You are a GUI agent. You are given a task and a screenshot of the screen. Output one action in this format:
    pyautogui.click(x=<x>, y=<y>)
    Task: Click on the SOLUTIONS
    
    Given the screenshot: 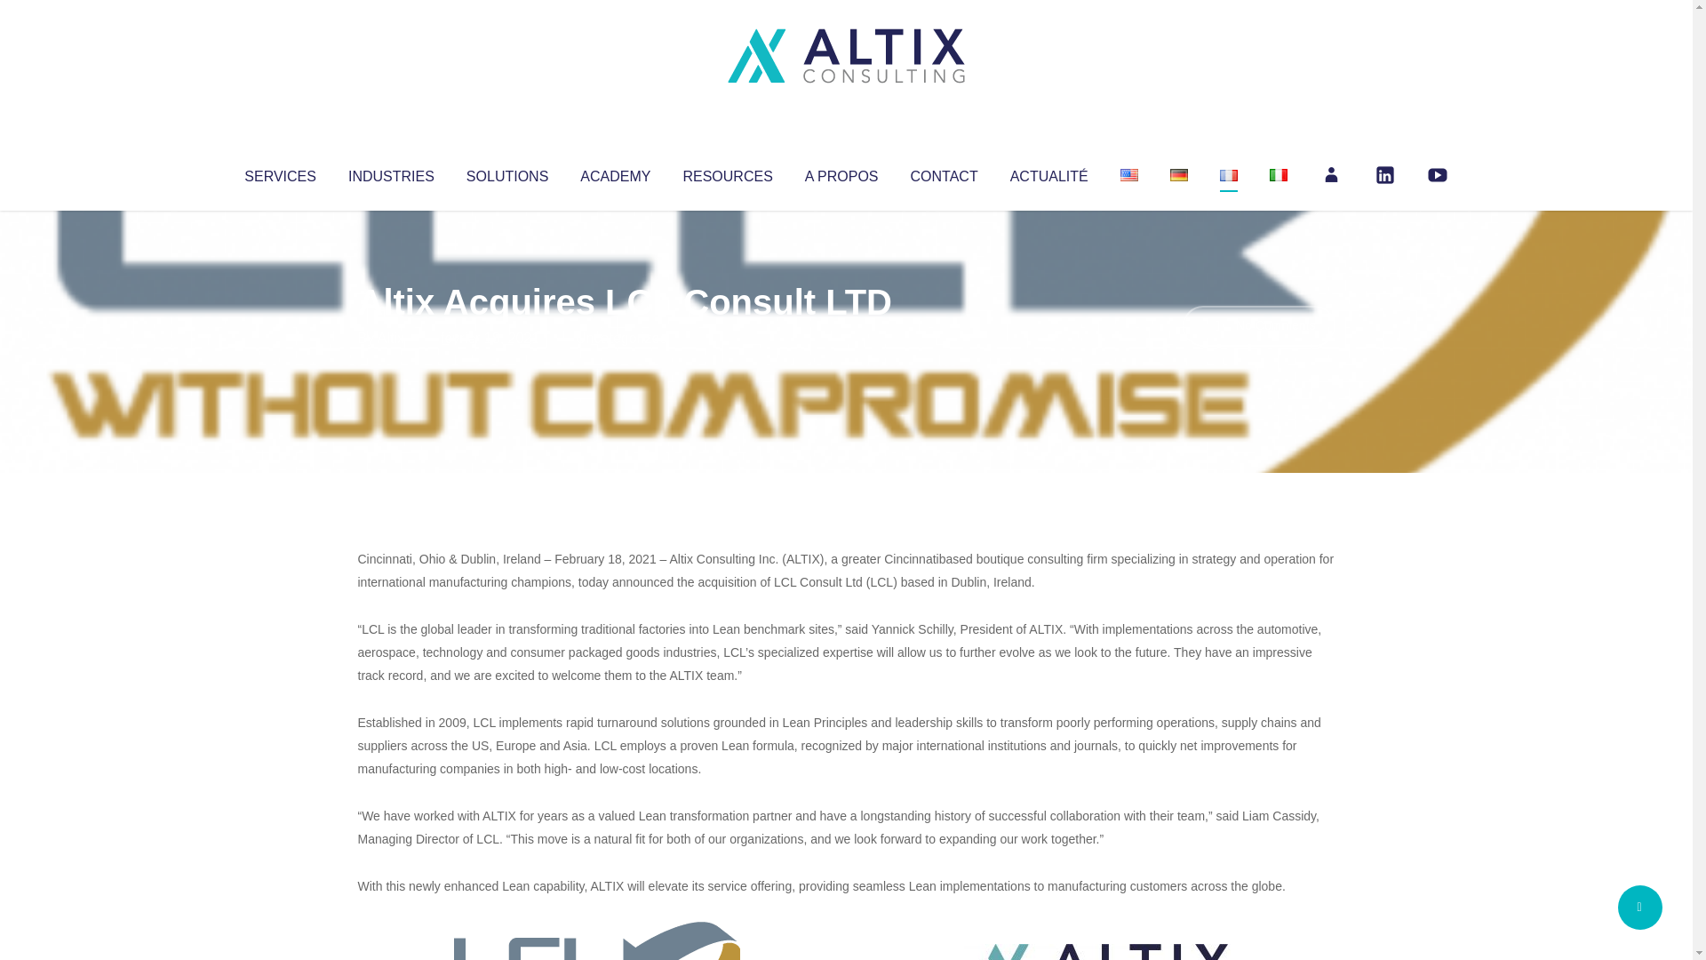 What is the action you would take?
    pyautogui.click(x=506, y=172)
    